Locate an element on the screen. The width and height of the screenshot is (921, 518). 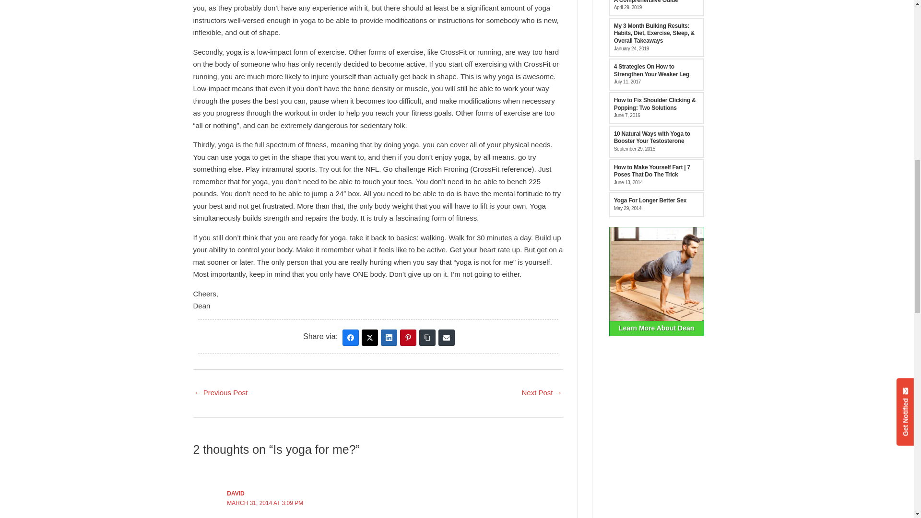
Learn more about Dean, Founder of Man Flow Yoga is located at coordinates (656, 281).